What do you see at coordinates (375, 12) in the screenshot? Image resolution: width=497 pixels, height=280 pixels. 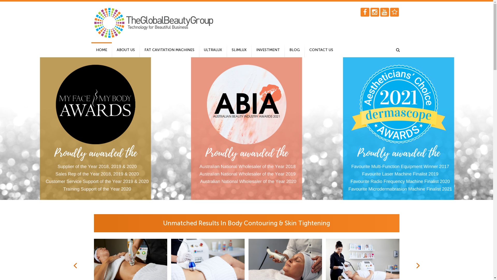 I see `Instagram` at bounding box center [375, 12].